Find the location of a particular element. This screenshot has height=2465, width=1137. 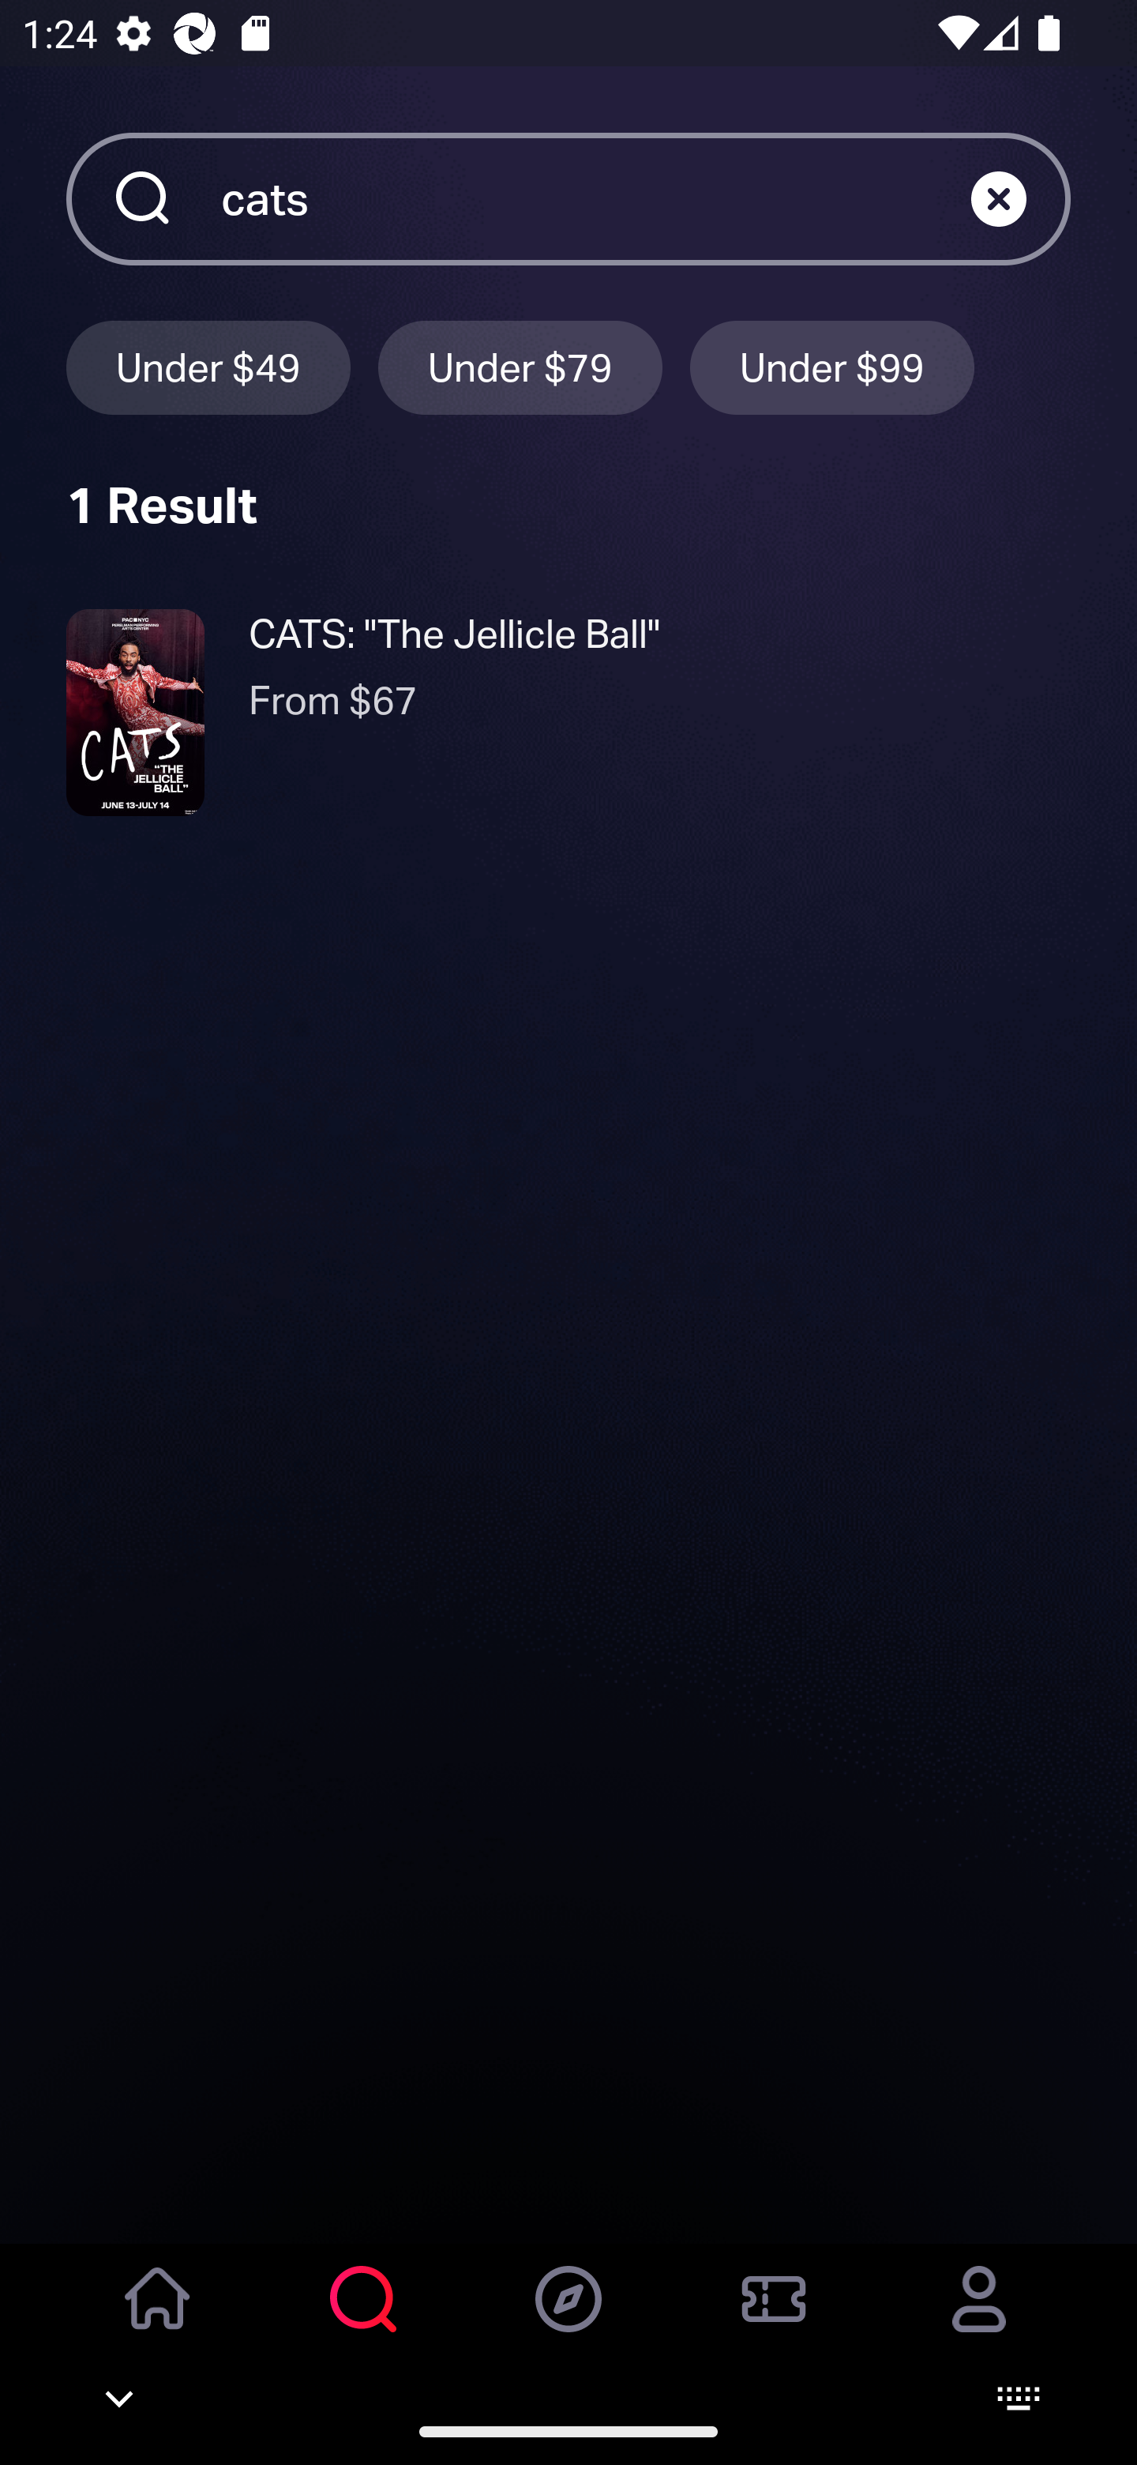

Under $99 is located at coordinates (832, 367).